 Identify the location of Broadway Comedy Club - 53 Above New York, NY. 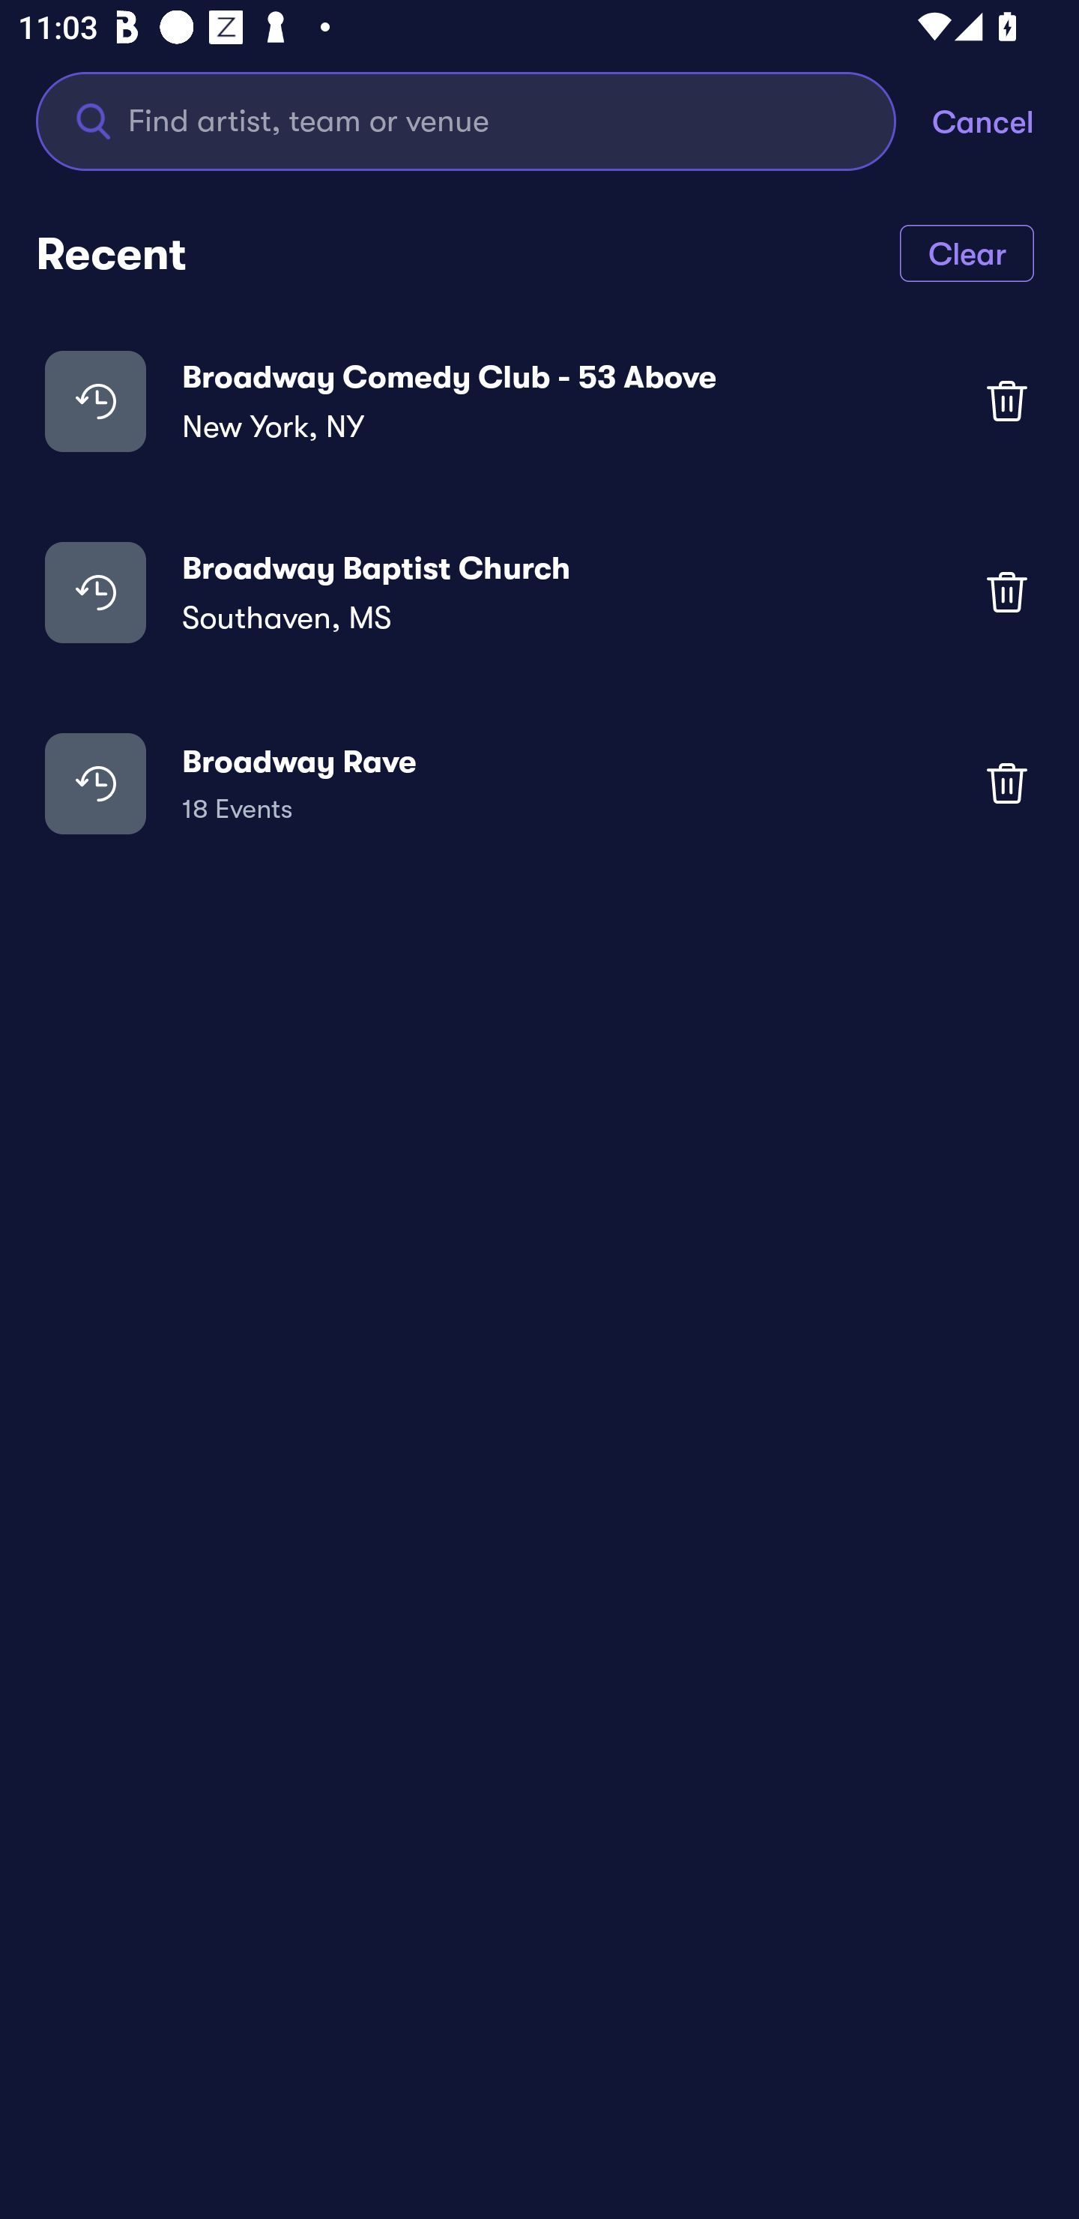
(539, 400).